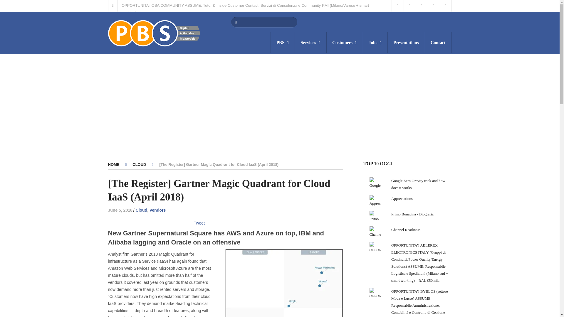 The height and width of the screenshot is (317, 564). What do you see at coordinates (310, 43) in the screenshot?
I see `Services` at bounding box center [310, 43].